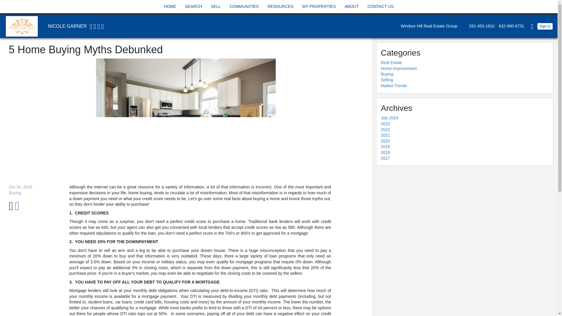 This screenshot has width=562, height=316. I want to click on SELL, so click(215, 7).